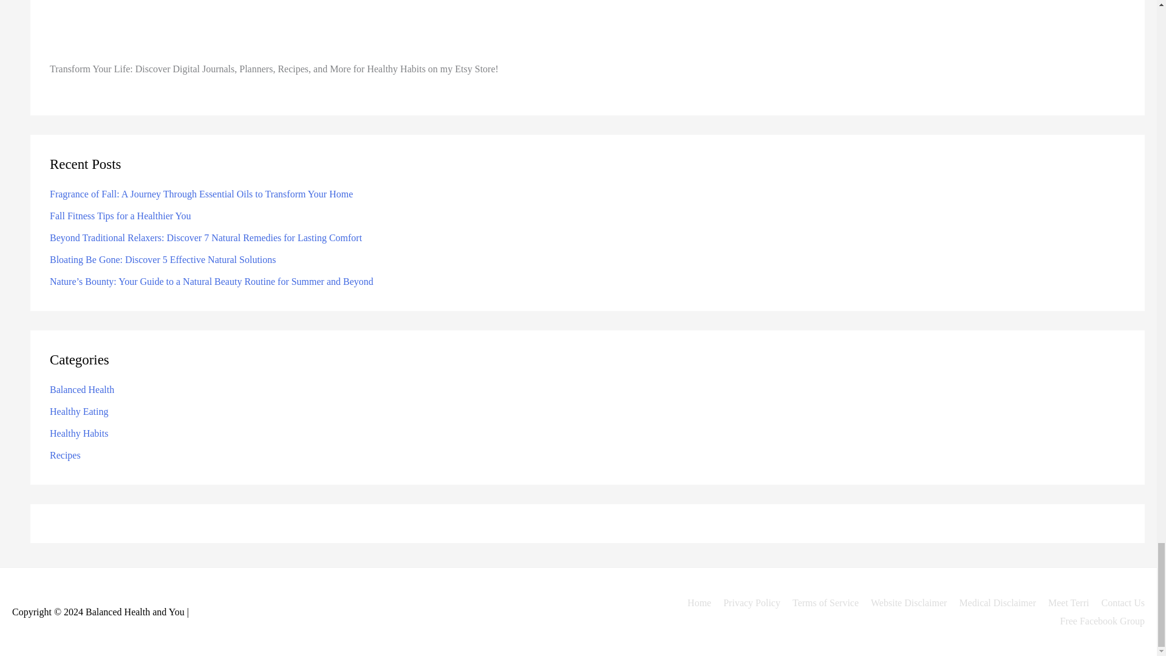 This screenshot has height=656, width=1166. What do you see at coordinates (82, 389) in the screenshot?
I see `Balanced Health` at bounding box center [82, 389].